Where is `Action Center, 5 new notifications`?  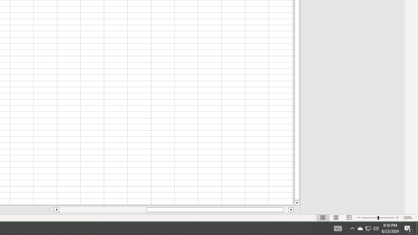 Action Center, 5 new notifications is located at coordinates (368, 228).